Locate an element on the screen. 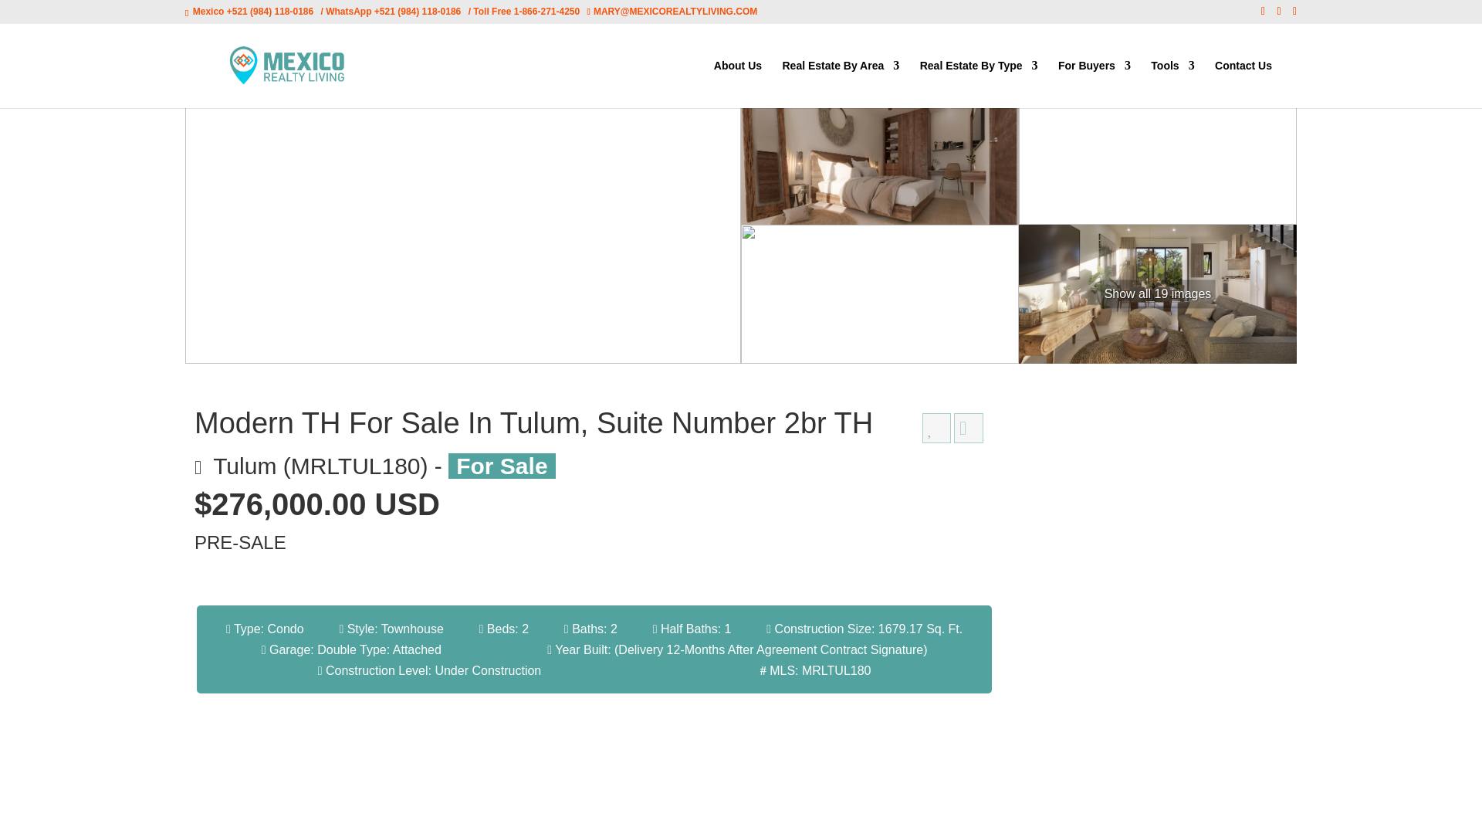 The image size is (1482, 834). For Buyers is located at coordinates (1094, 83).